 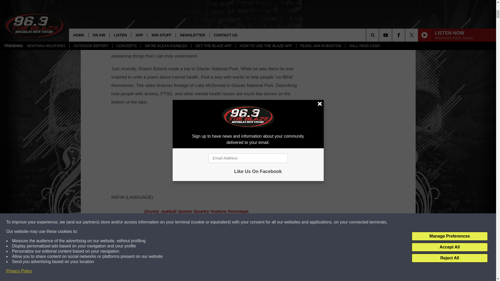 What do you see at coordinates (159, 244) in the screenshot?
I see `learnontiktok` at bounding box center [159, 244].